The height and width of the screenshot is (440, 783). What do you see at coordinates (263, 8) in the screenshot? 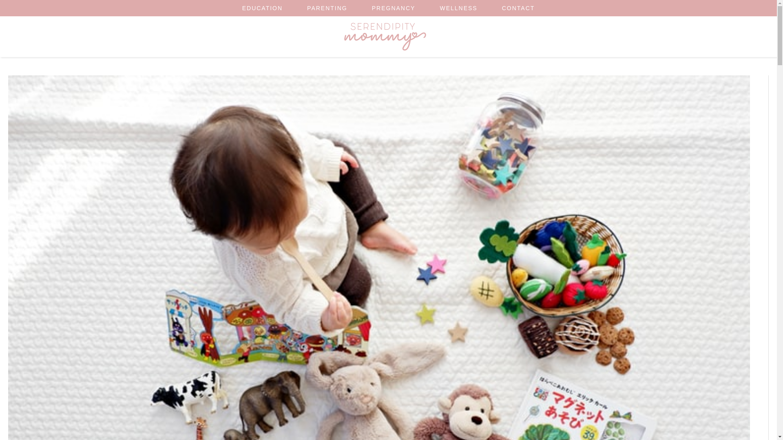
I see `EDUCATION` at bounding box center [263, 8].